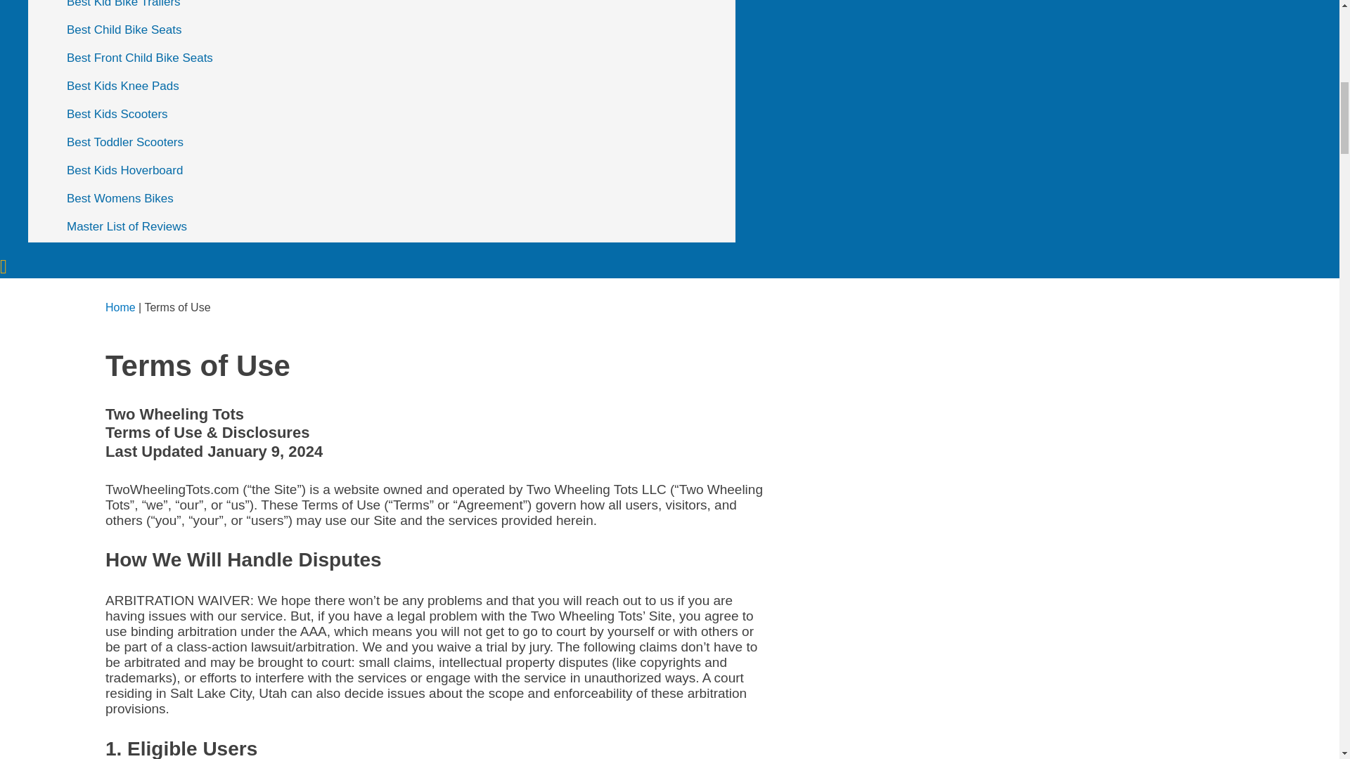 The height and width of the screenshot is (759, 1350). What do you see at coordinates (396, 114) in the screenshot?
I see `Best Kids Scooters` at bounding box center [396, 114].